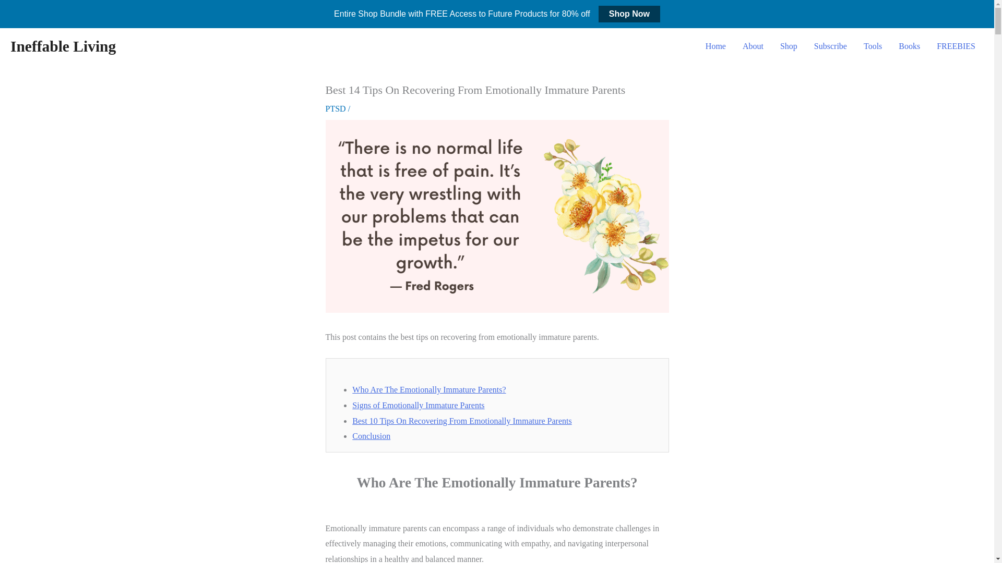 The width and height of the screenshot is (1002, 563). I want to click on Subscribe, so click(830, 46).